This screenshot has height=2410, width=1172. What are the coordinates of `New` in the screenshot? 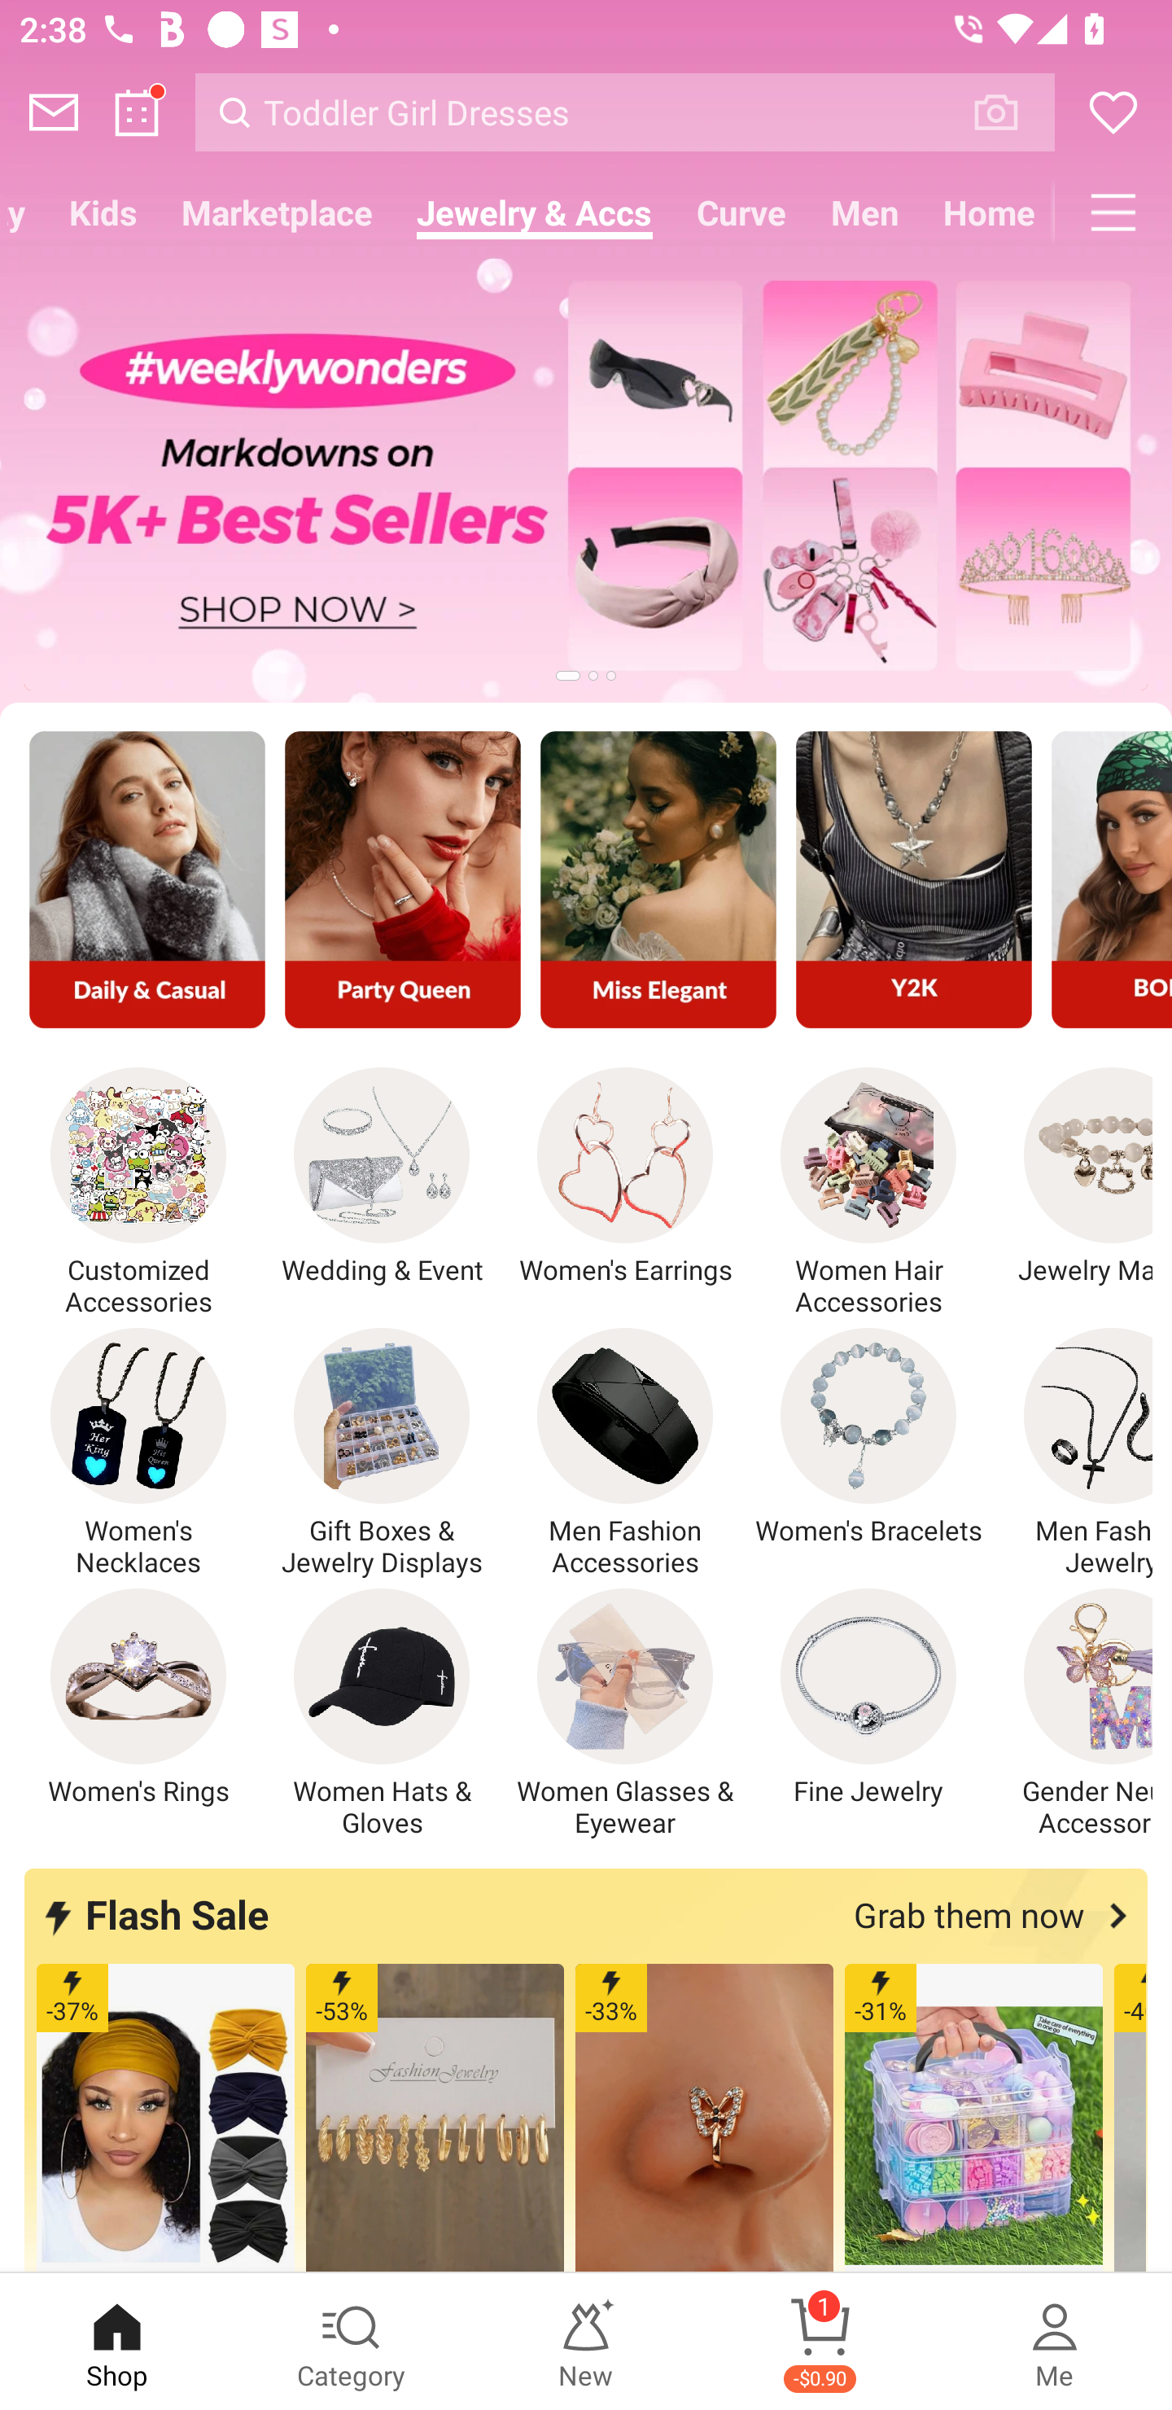 It's located at (586, 2342).